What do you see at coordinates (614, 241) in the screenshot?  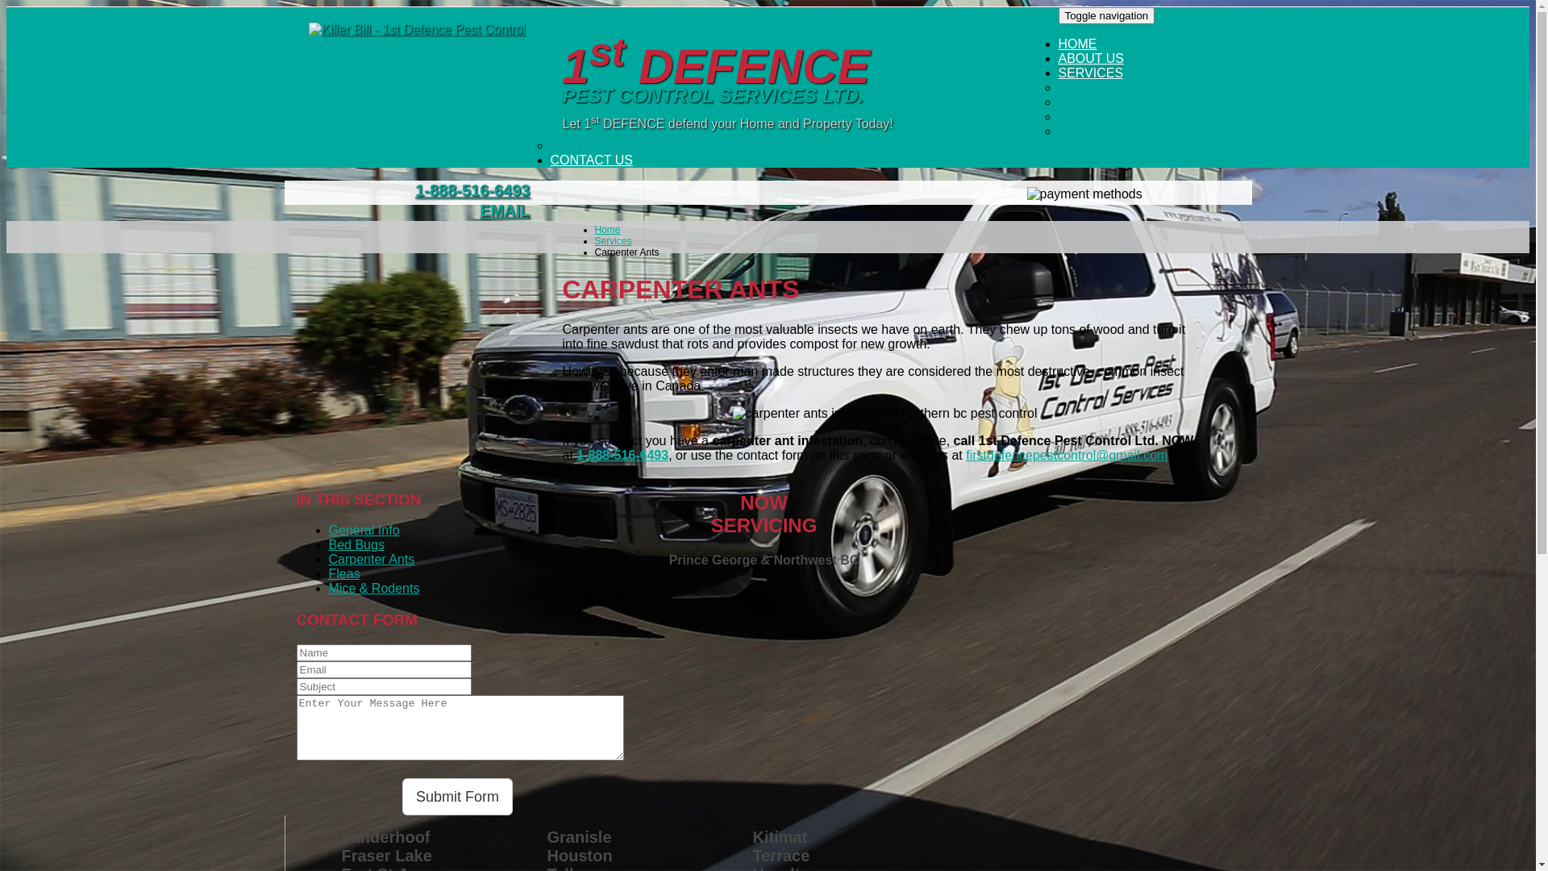 I see `Services` at bounding box center [614, 241].